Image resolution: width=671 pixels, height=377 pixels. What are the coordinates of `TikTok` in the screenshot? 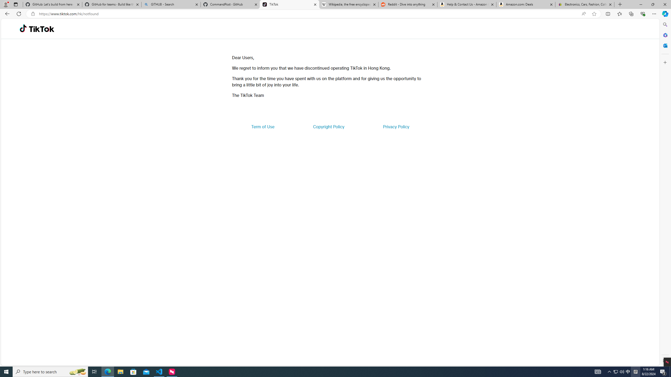 It's located at (41, 29).